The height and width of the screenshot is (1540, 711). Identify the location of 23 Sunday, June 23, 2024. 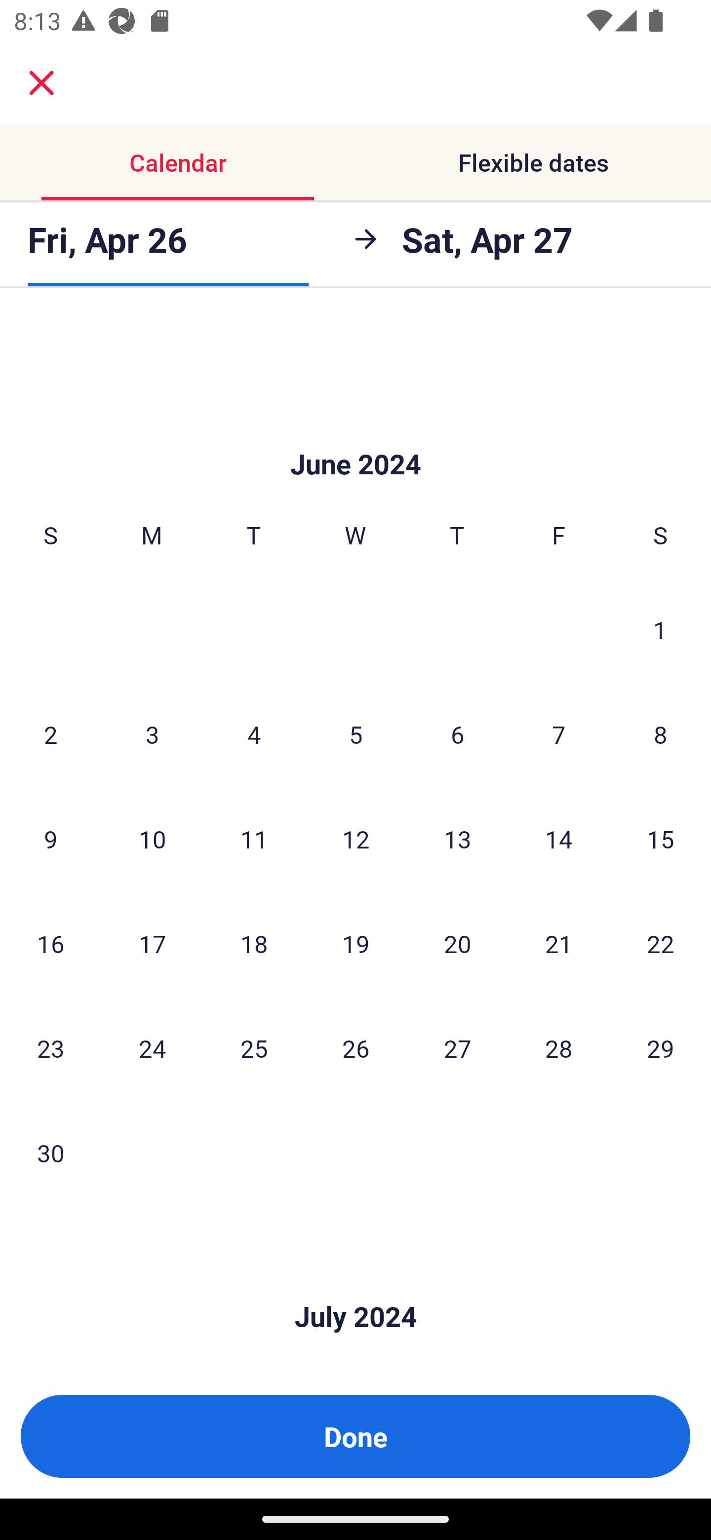
(50, 1047).